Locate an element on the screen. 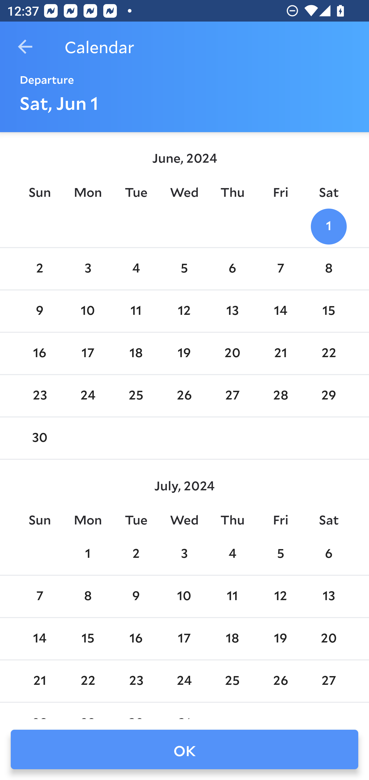 This screenshot has width=369, height=780. 18 is located at coordinates (136, 353).